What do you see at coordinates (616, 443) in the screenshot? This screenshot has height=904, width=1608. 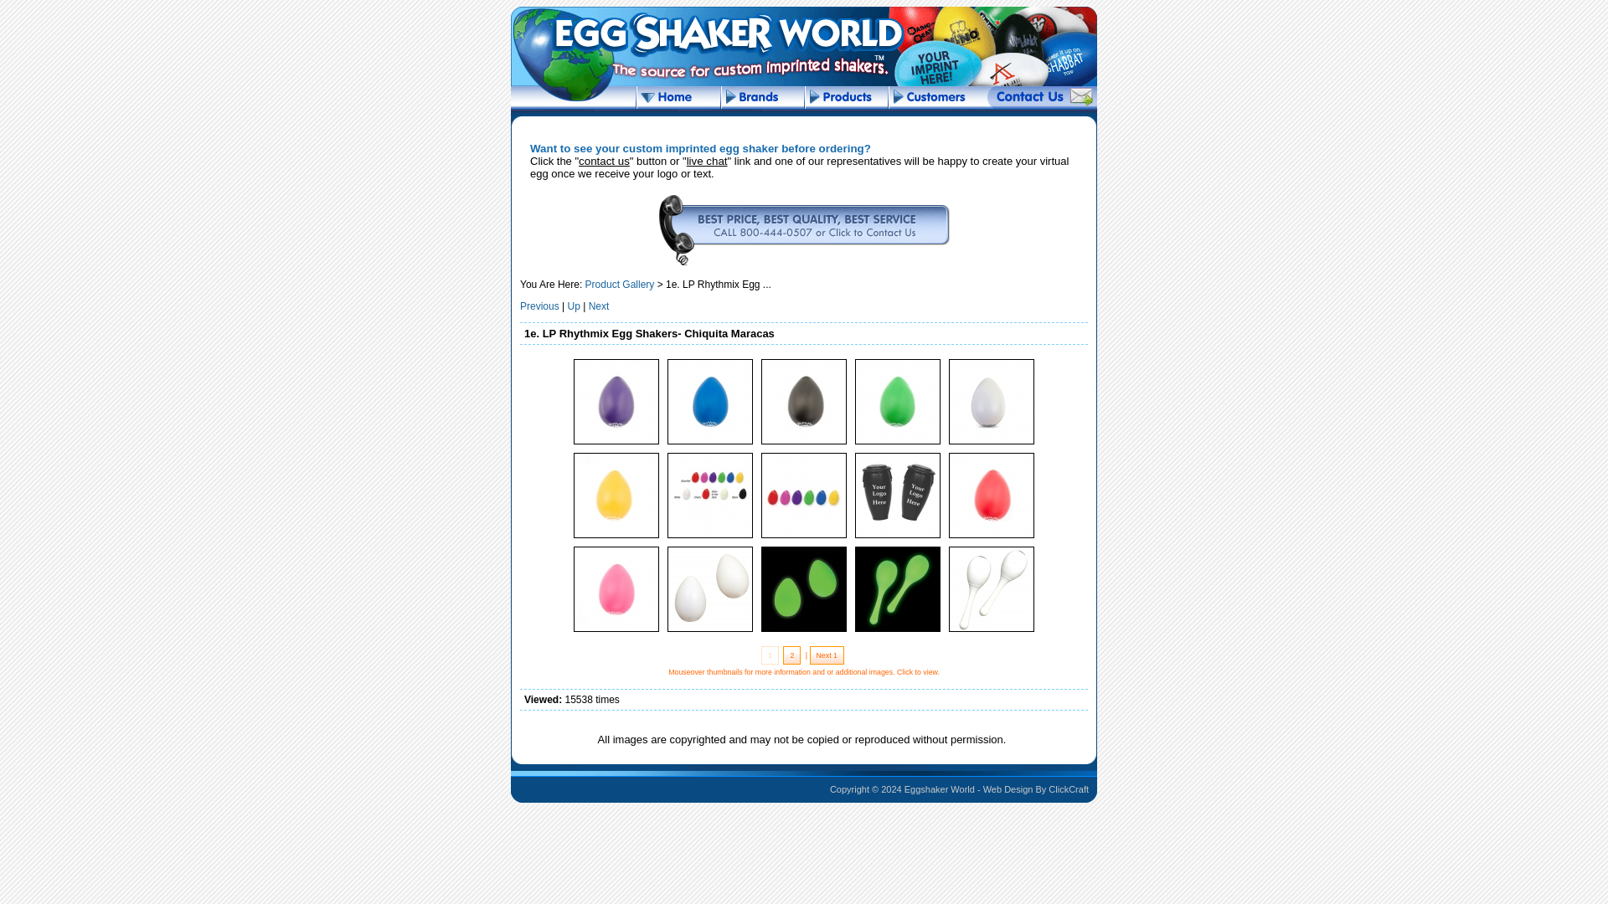 I see `LPR004-PU` at bounding box center [616, 443].